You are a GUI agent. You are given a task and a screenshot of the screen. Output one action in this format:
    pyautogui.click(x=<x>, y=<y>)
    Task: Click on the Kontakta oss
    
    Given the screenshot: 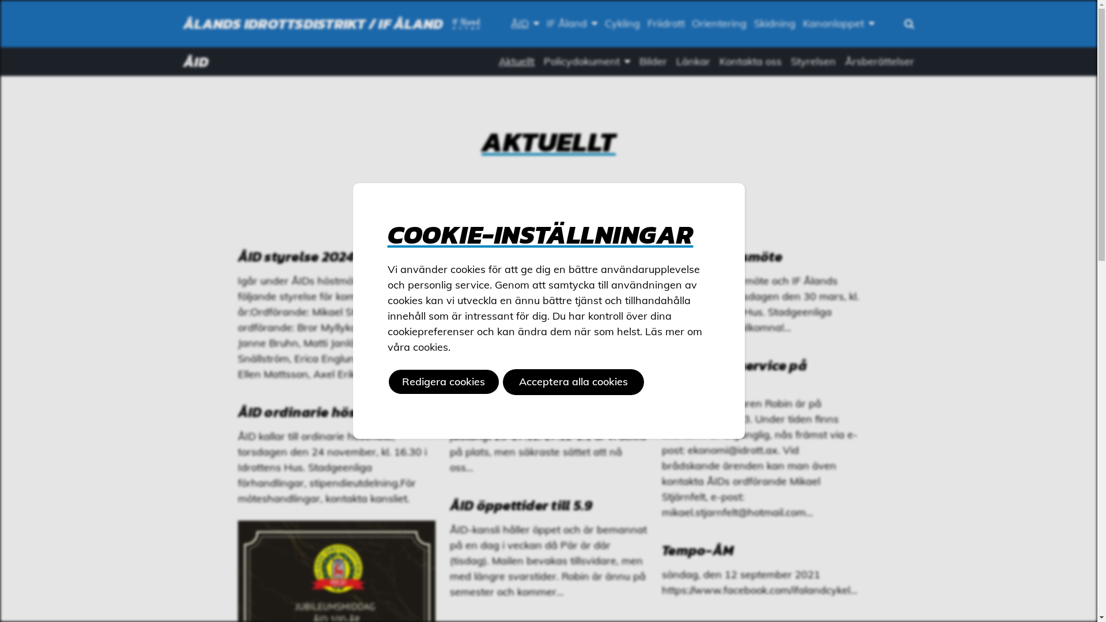 What is the action you would take?
    pyautogui.click(x=751, y=62)
    